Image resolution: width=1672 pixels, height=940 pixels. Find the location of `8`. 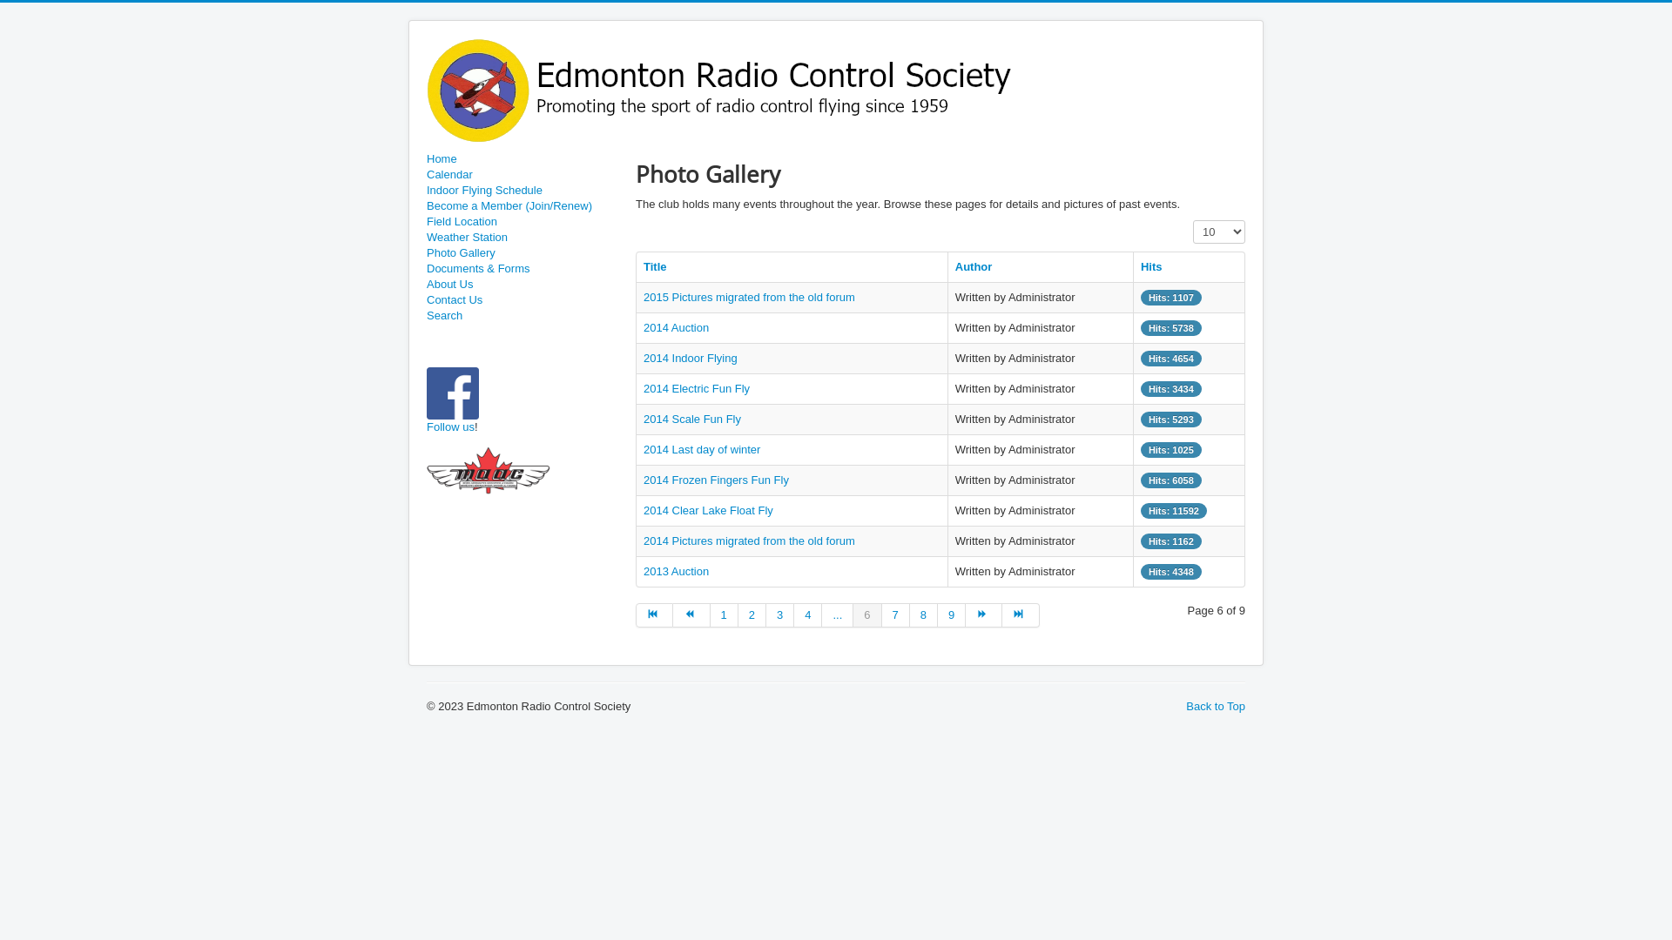

8 is located at coordinates (924, 615).